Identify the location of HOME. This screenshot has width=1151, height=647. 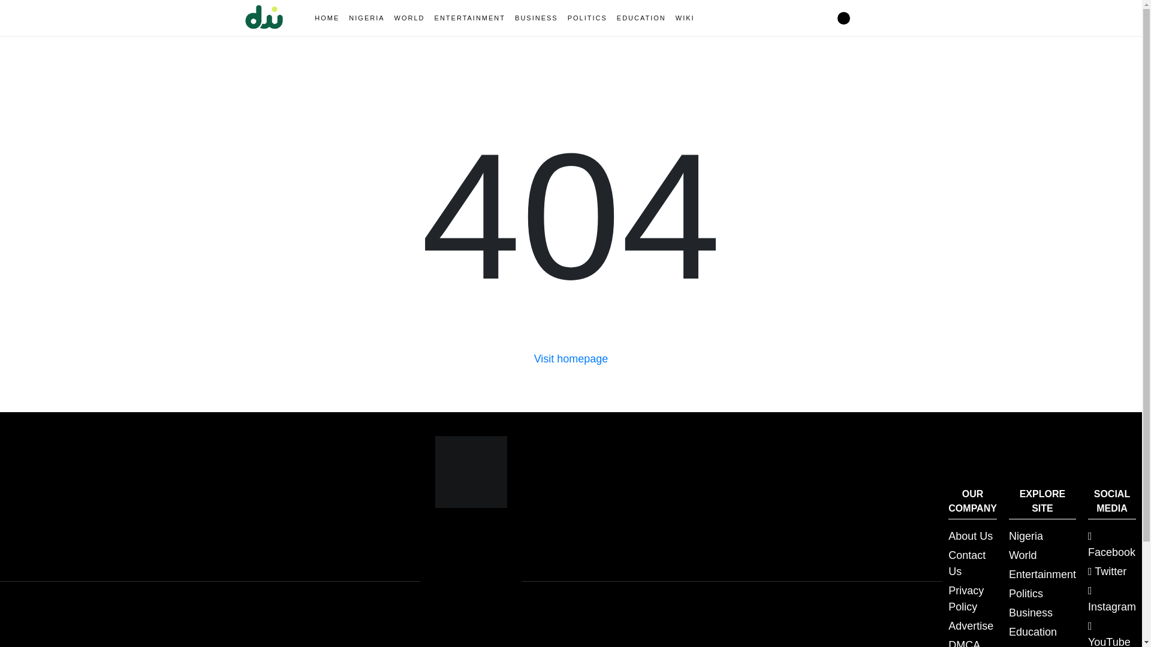
(327, 18).